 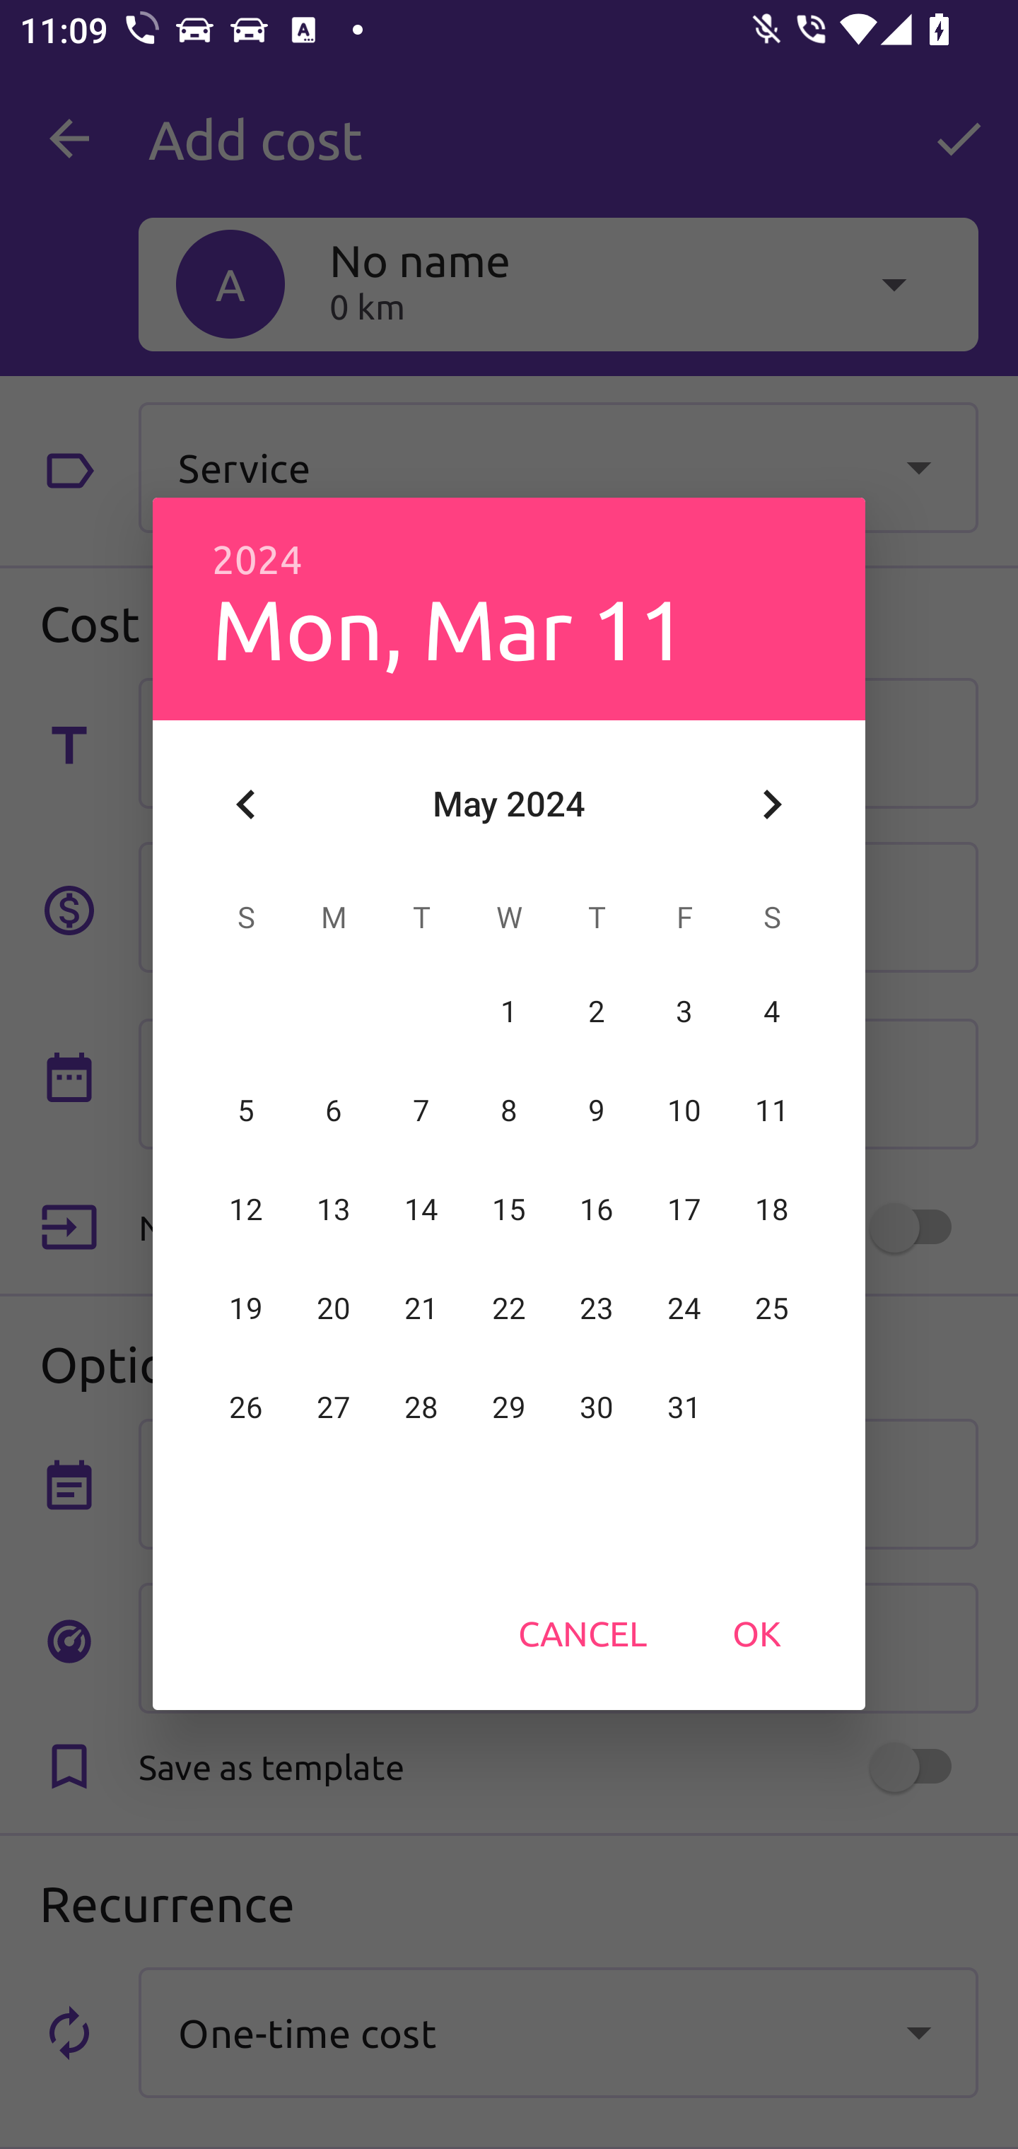 I want to click on 23 23 May 2024, so click(x=596, y=1308).